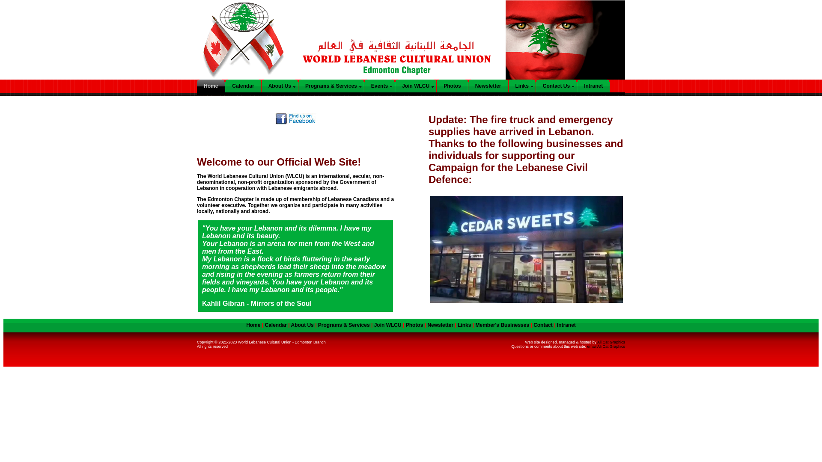  What do you see at coordinates (611, 342) in the screenshot?
I see `Ali Cat Graphics` at bounding box center [611, 342].